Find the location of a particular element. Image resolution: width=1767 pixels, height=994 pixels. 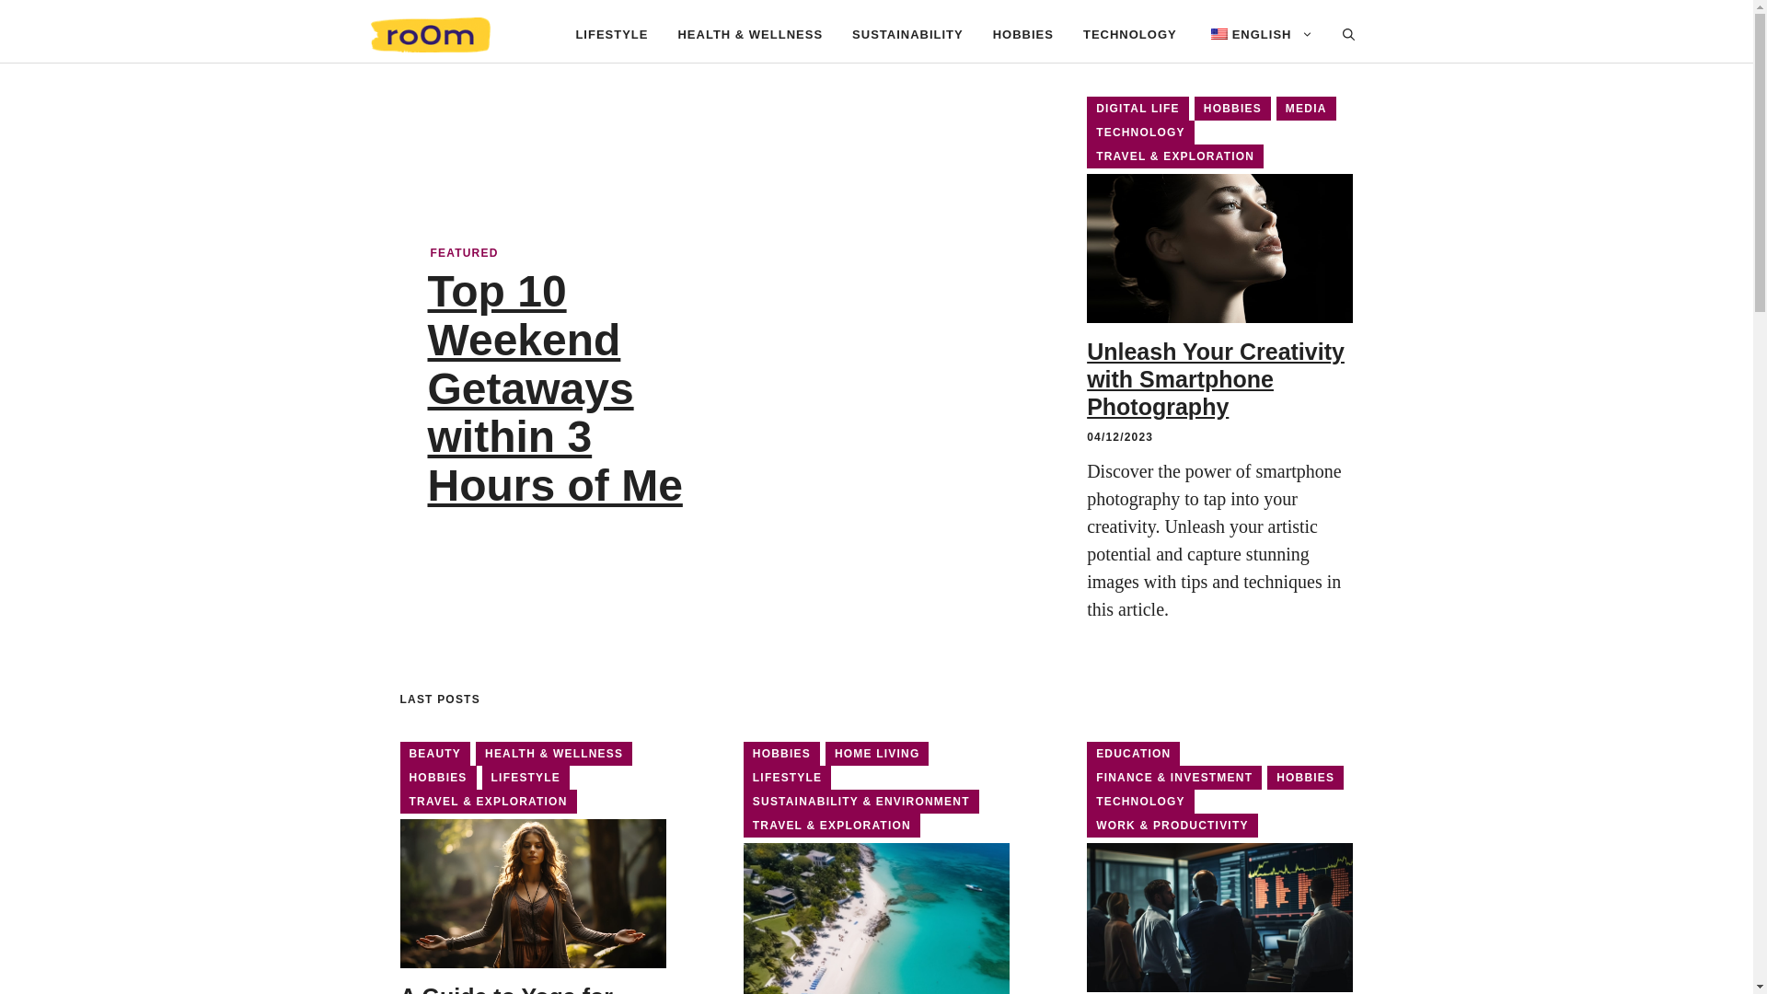

EDUCATION is located at coordinates (1133, 753).